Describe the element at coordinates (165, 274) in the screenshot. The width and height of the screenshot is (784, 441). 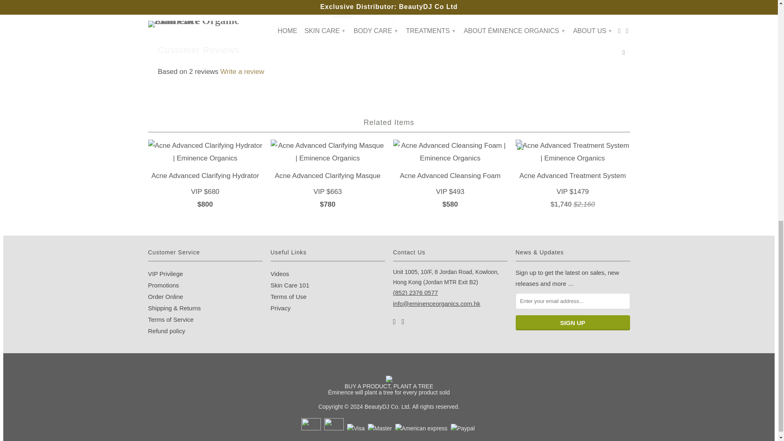
I see `VIP Privilege` at that location.